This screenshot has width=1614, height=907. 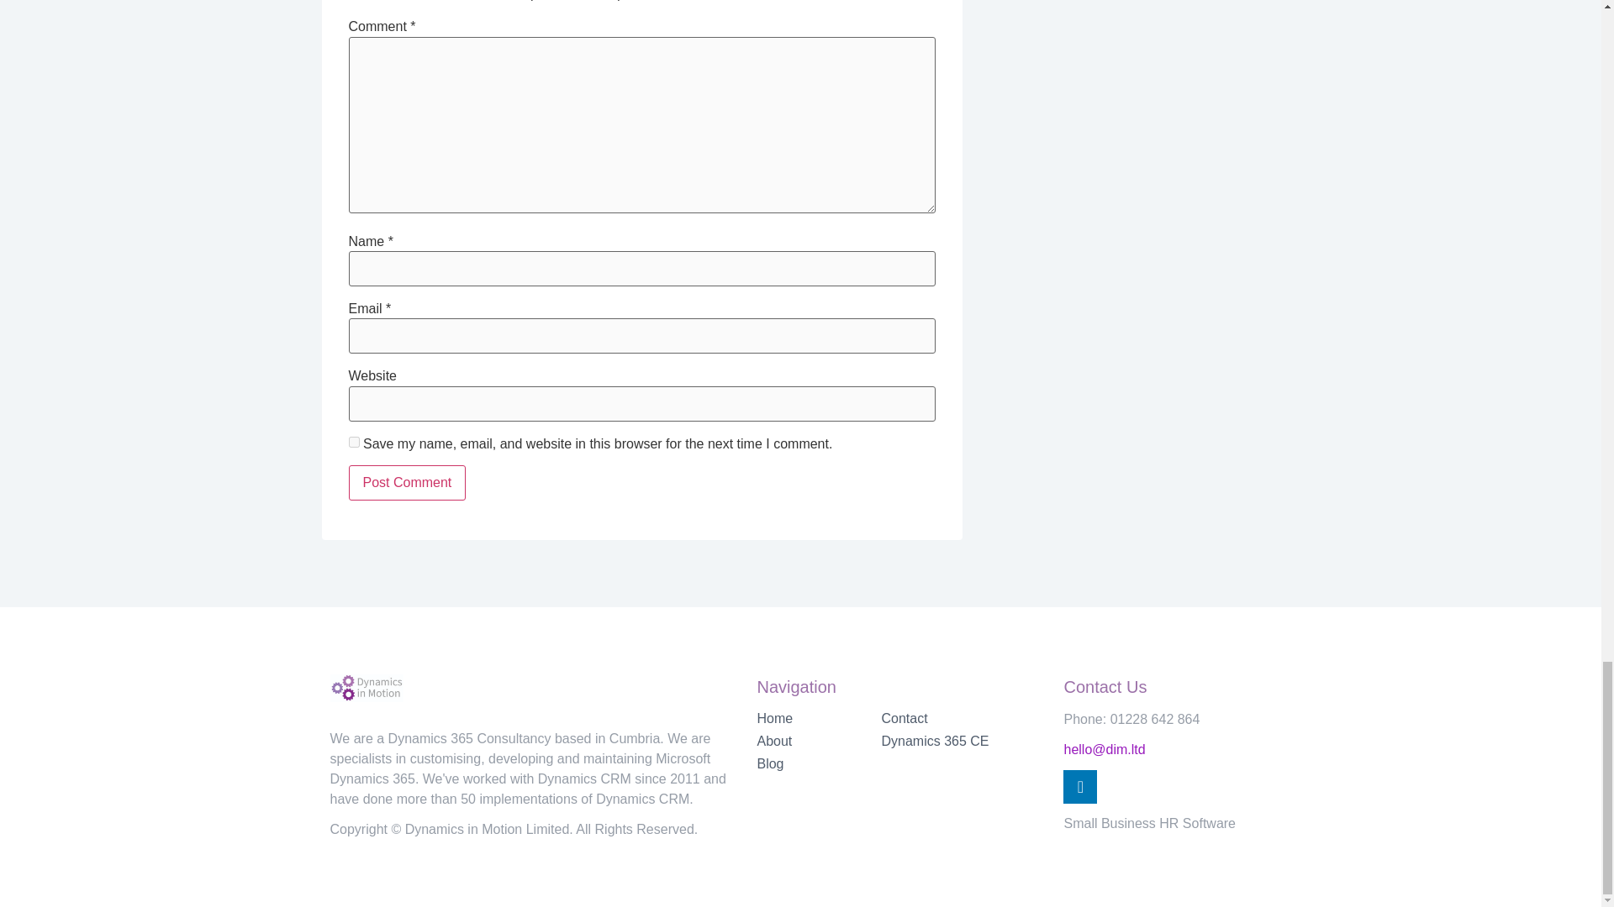 I want to click on Phone: 01228 642 864, so click(x=1131, y=719).